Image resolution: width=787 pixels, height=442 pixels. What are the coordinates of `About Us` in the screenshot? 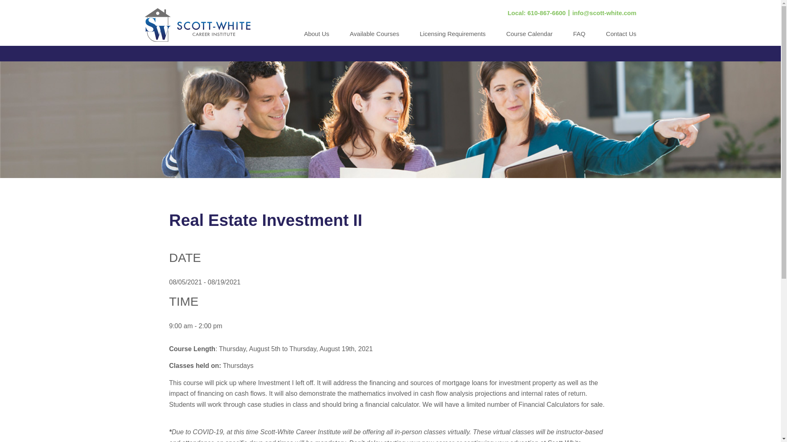 It's located at (316, 38).